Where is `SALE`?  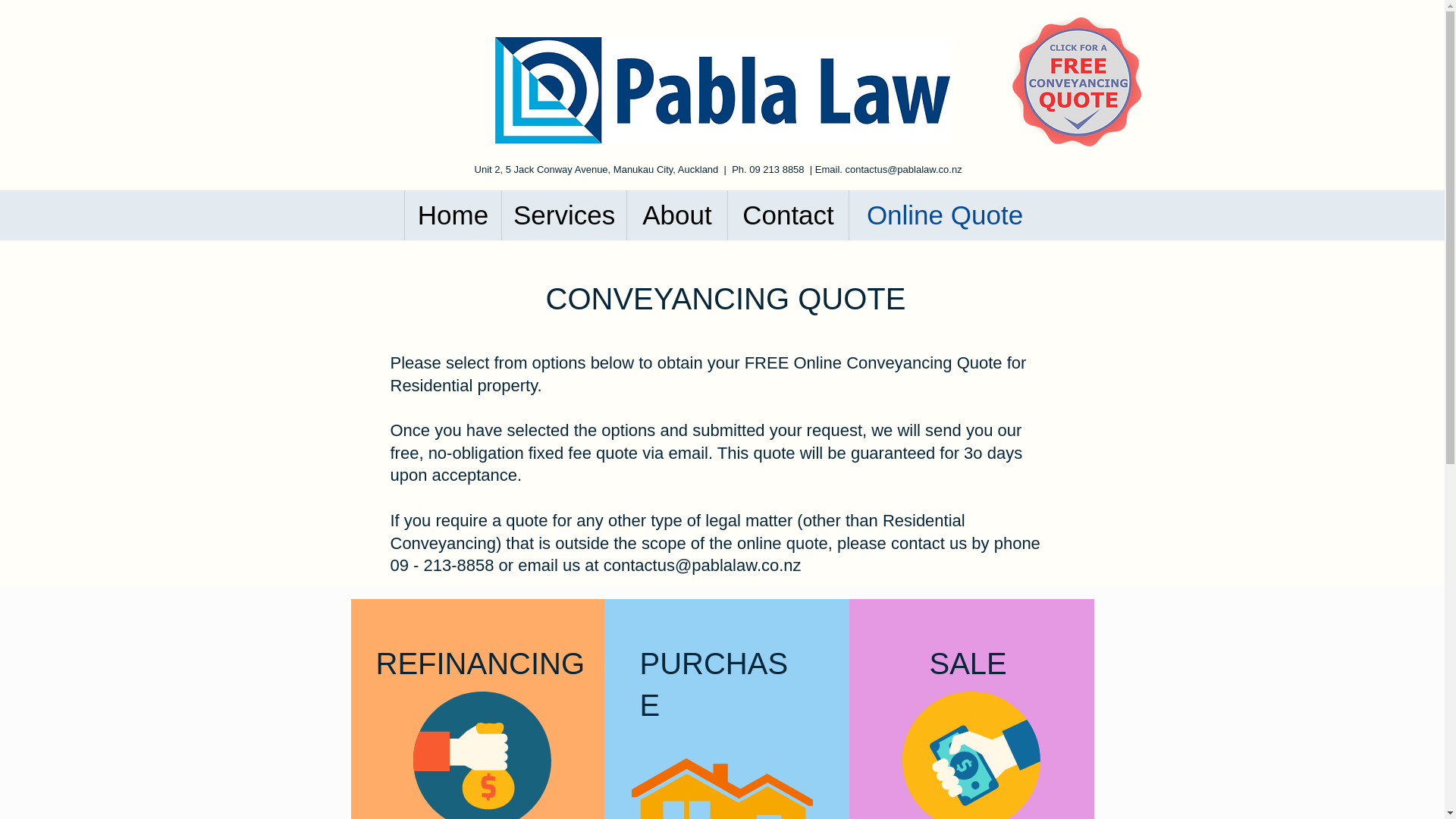
SALE is located at coordinates (968, 664).